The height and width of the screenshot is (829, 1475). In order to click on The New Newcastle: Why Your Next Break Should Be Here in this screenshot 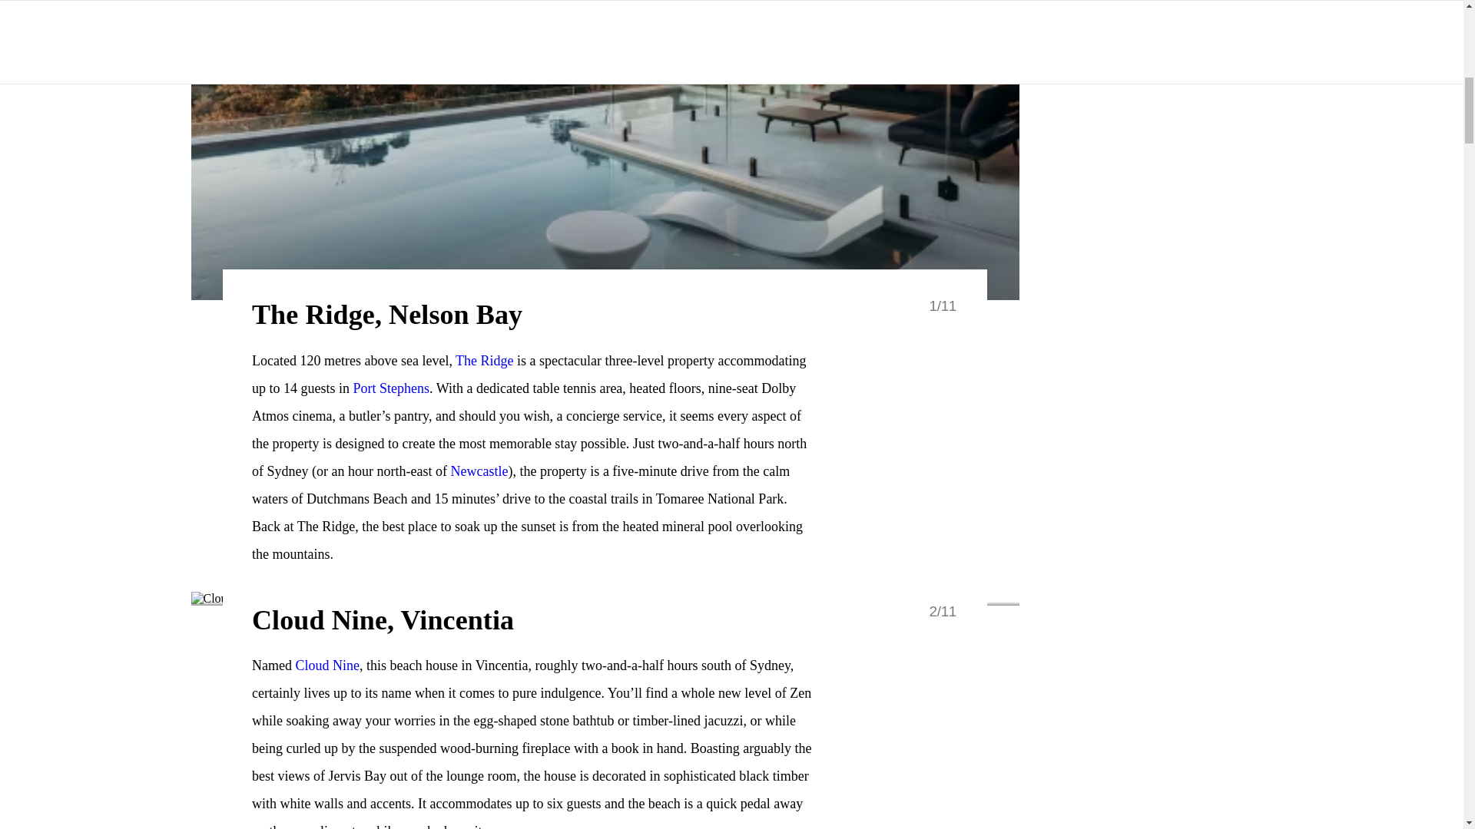, I will do `click(478, 471)`.